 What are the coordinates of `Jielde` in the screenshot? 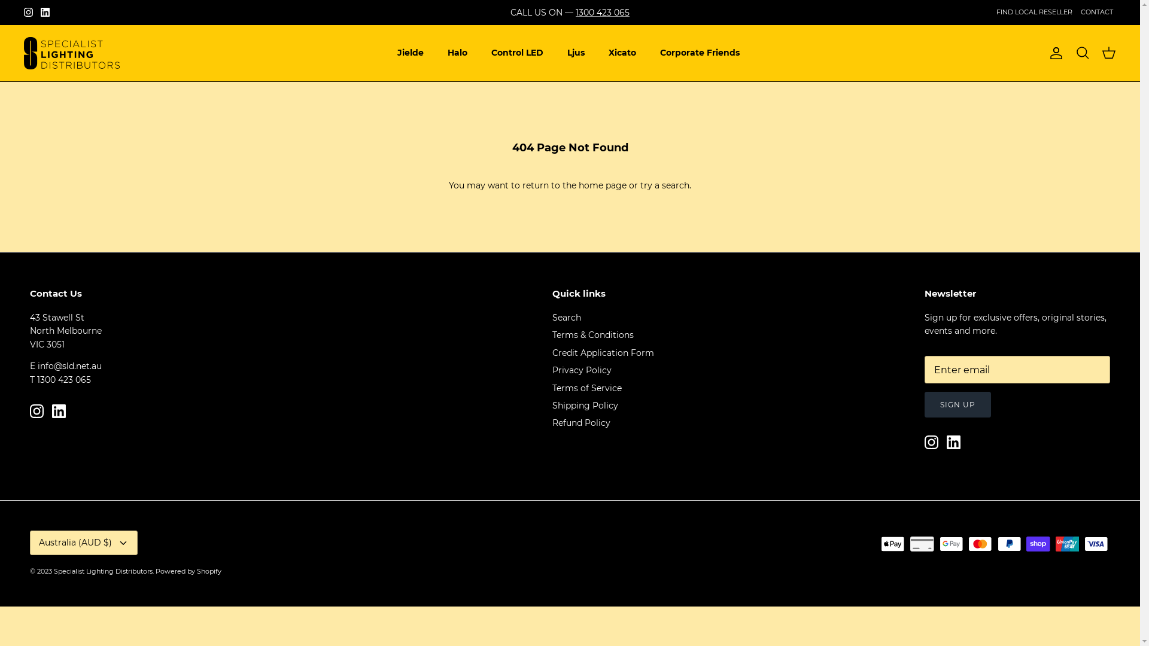 It's located at (411, 53).